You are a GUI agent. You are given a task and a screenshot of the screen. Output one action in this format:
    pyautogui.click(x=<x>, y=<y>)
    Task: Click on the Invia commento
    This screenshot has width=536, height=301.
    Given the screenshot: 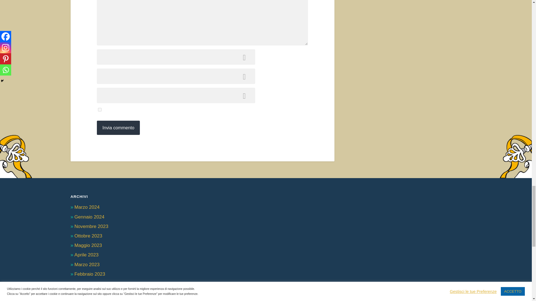 What is the action you would take?
    pyautogui.click(x=118, y=128)
    